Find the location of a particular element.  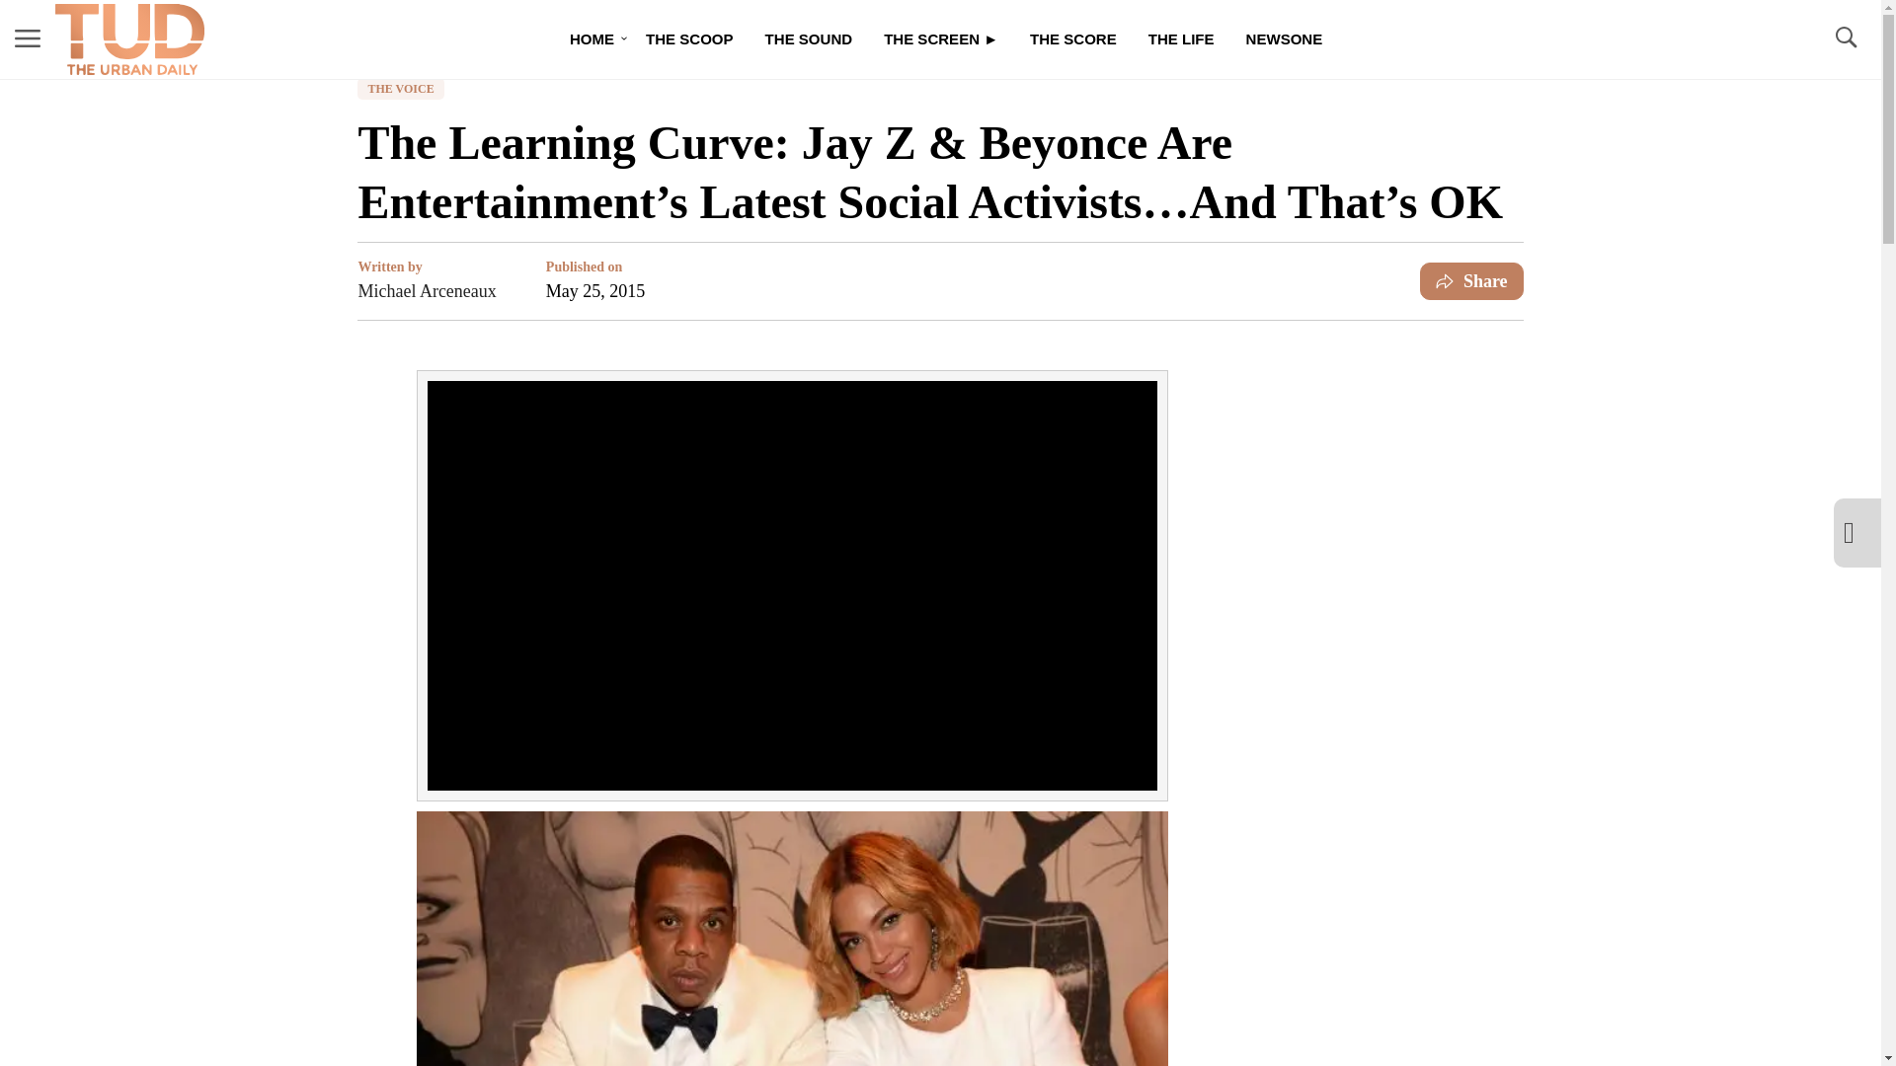

Michael Arceneaux is located at coordinates (427, 290).